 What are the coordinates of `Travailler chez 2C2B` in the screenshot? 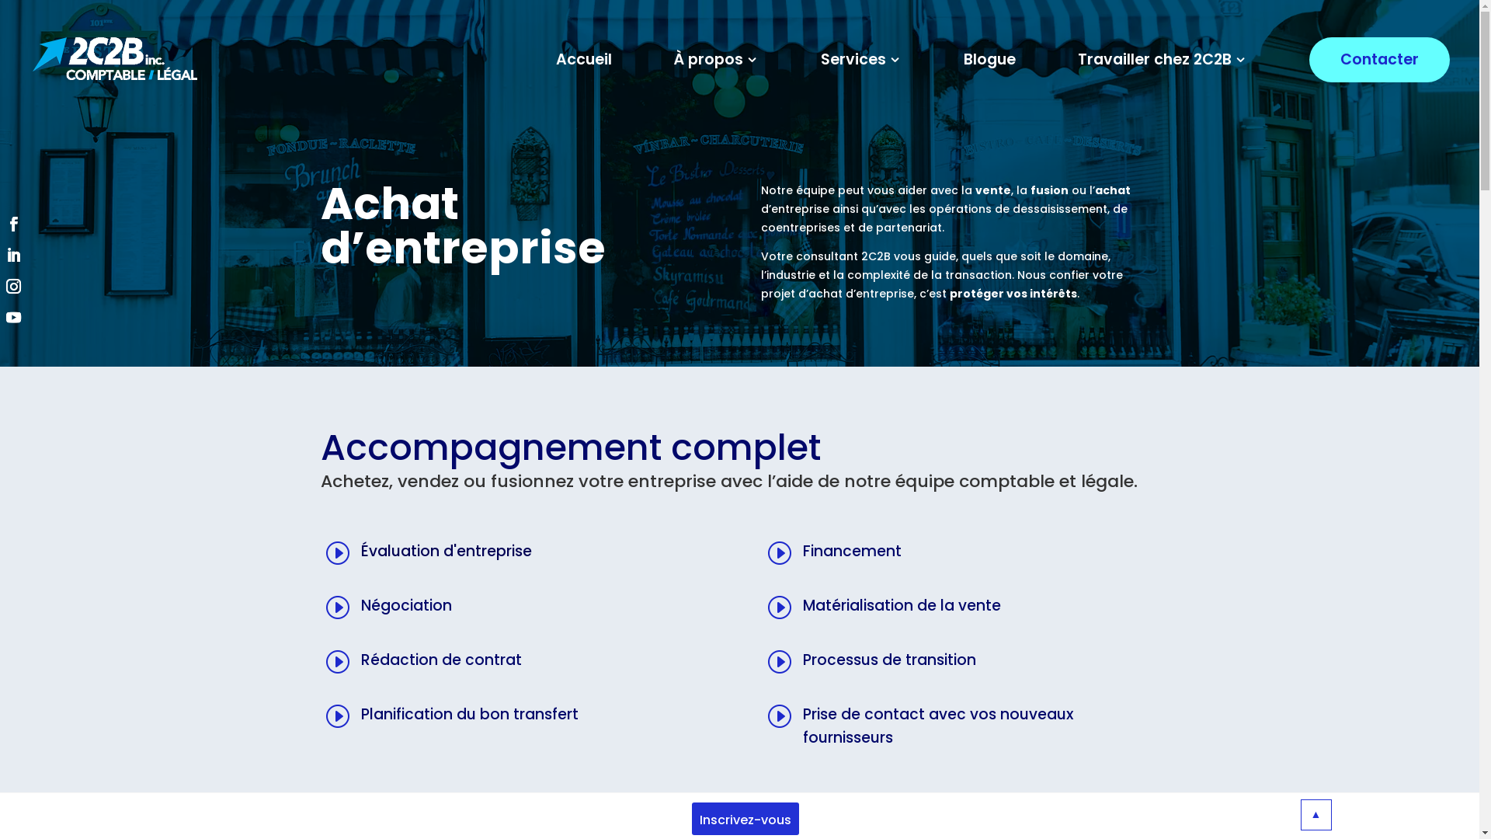 It's located at (1163, 60).